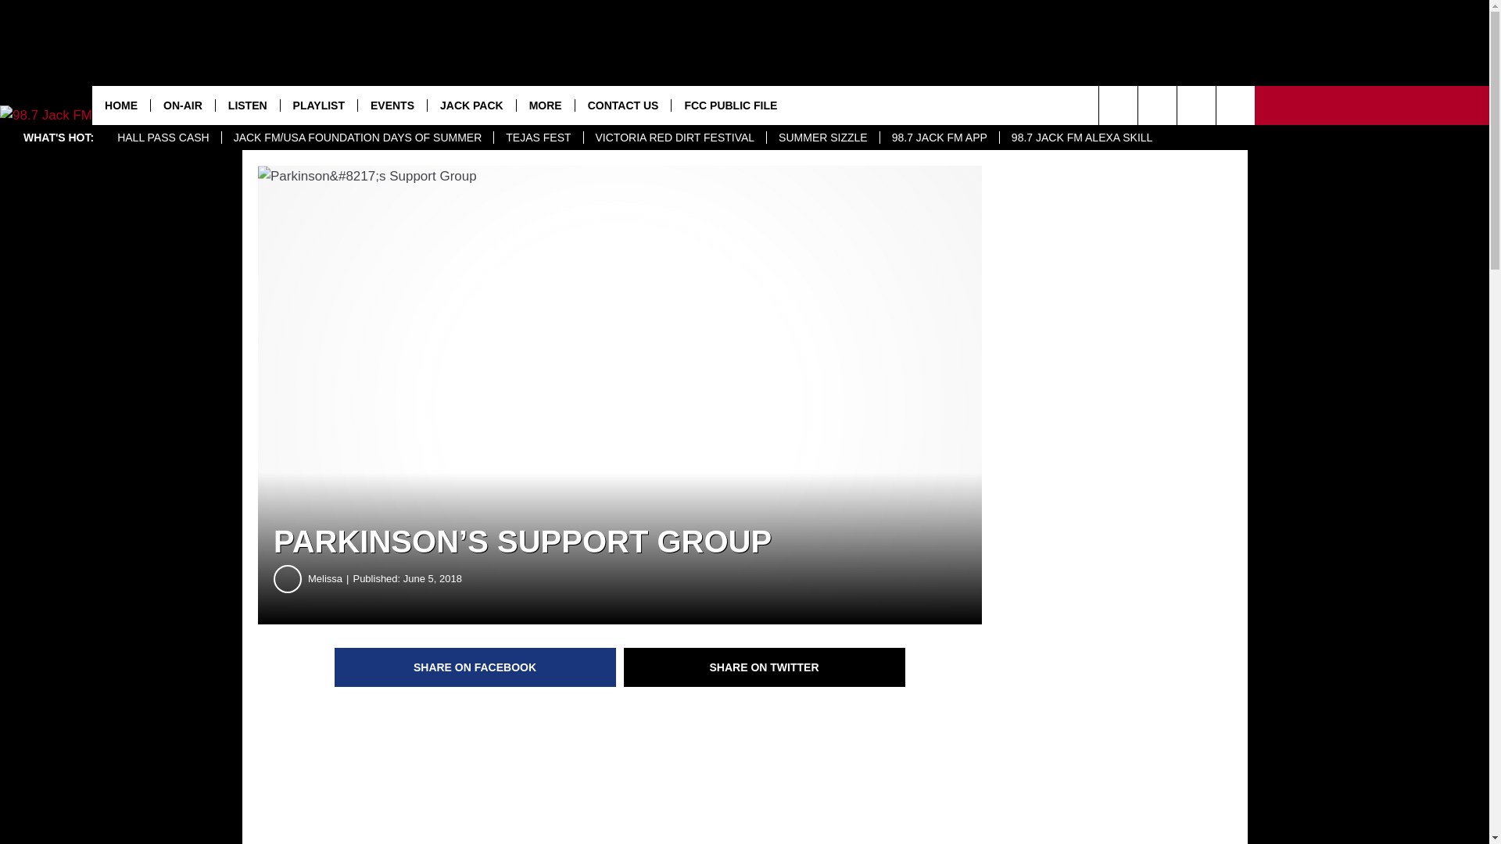 The image size is (1501, 844). Describe the element at coordinates (1082, 138) in the screenshot. I see `98.7 JACK FM ALEXA SKILL` at that location.